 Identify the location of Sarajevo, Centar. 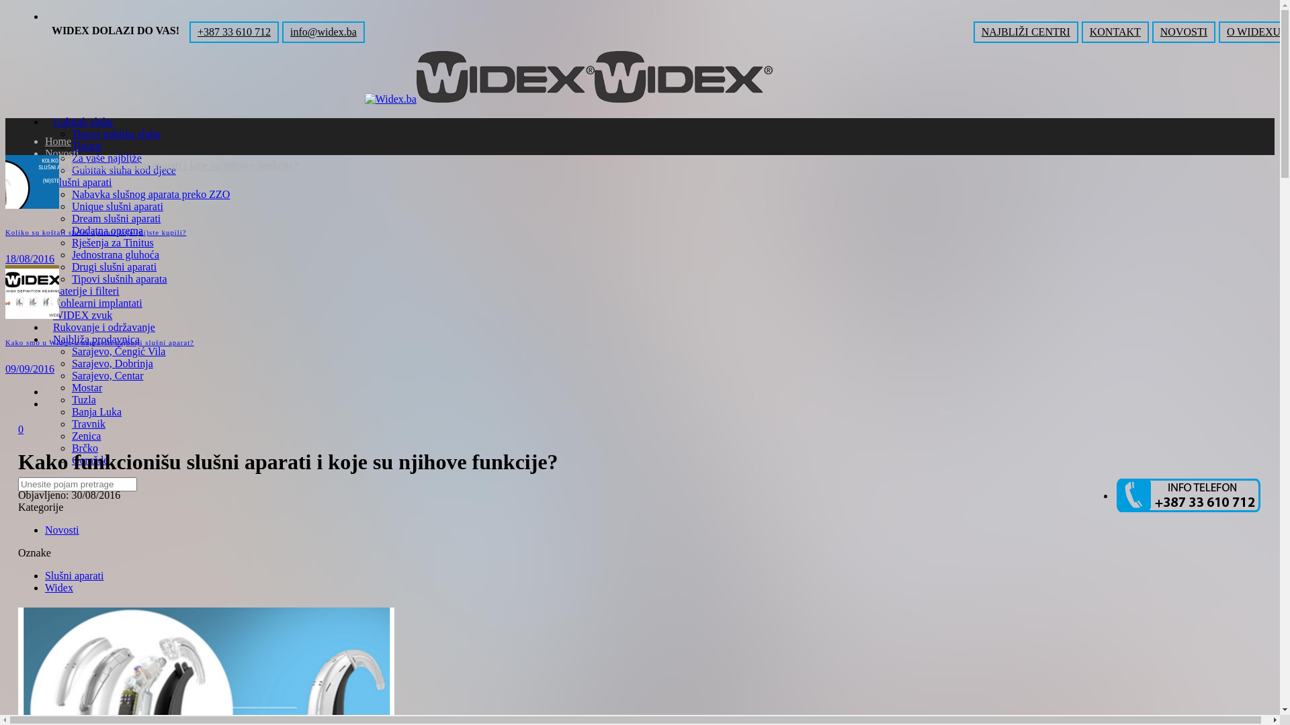
(107, 376).